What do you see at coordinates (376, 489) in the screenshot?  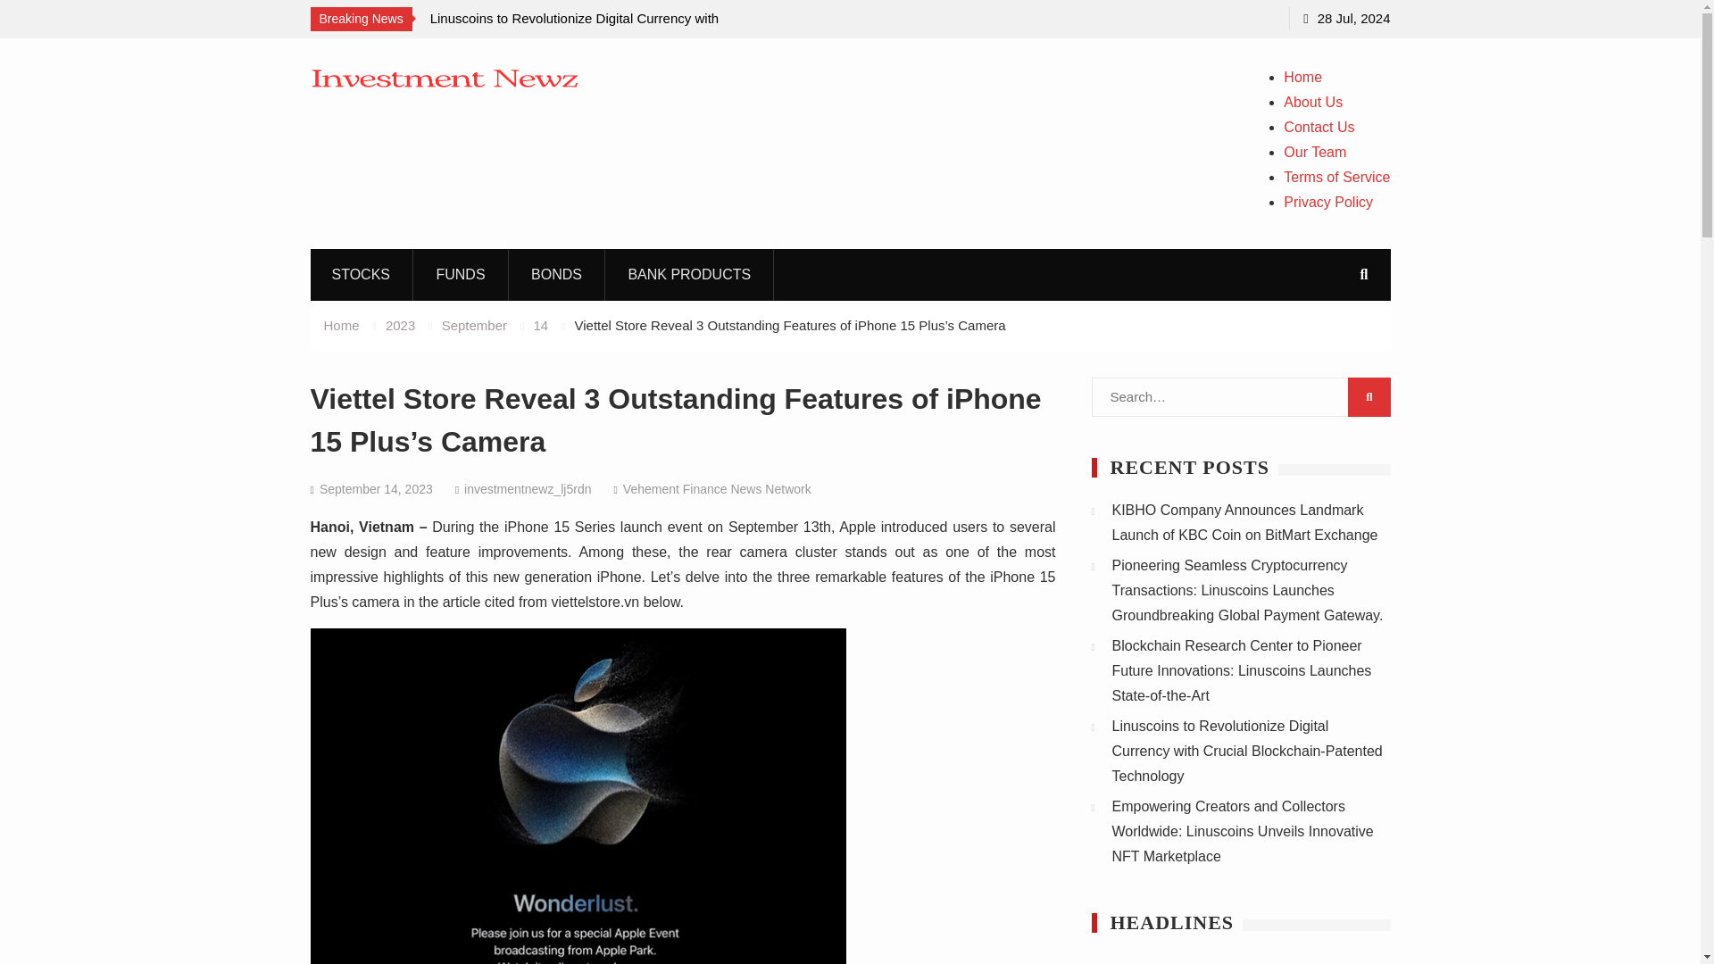 I see `September 14, 2023` at bounding box center [376, 489].